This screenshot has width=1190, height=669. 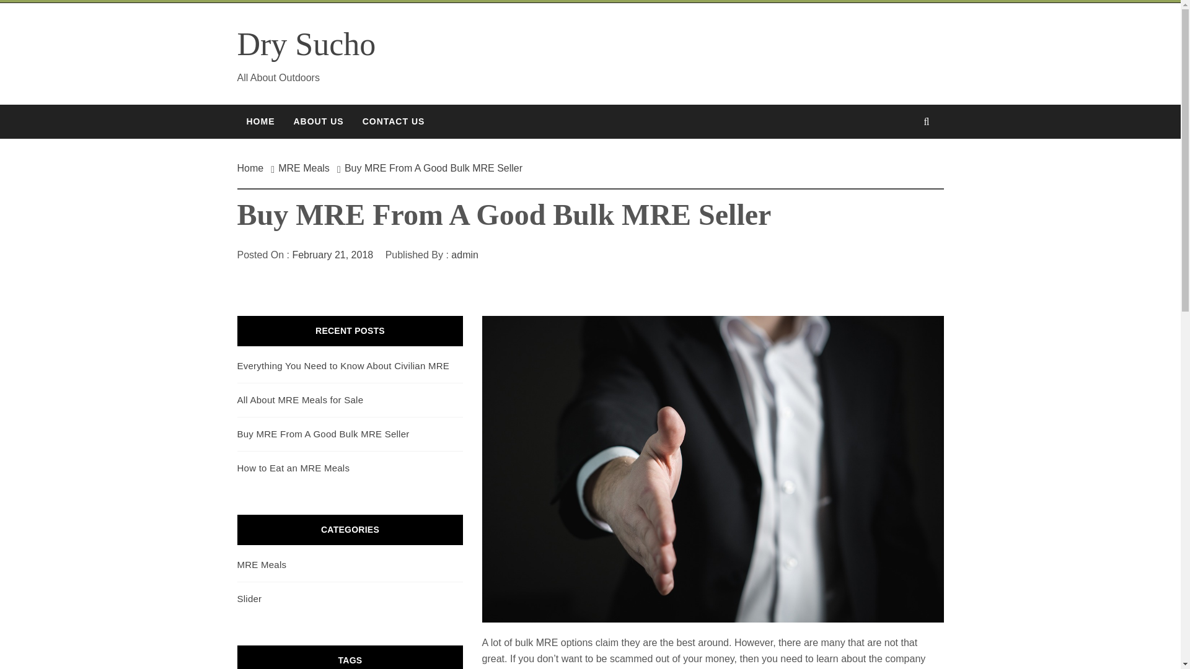 What do you see at coordinates (332, 255) in the screenshot?
I see `February 21, 2018` at bounding box center [332, 255].